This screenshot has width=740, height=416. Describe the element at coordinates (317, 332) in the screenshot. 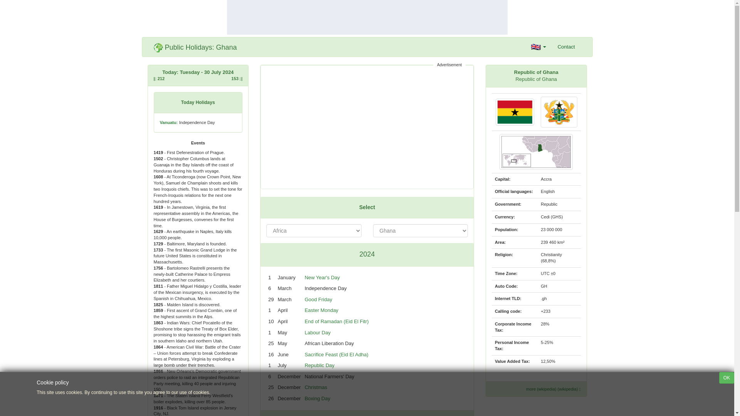

I see `Labour Day` at that location.